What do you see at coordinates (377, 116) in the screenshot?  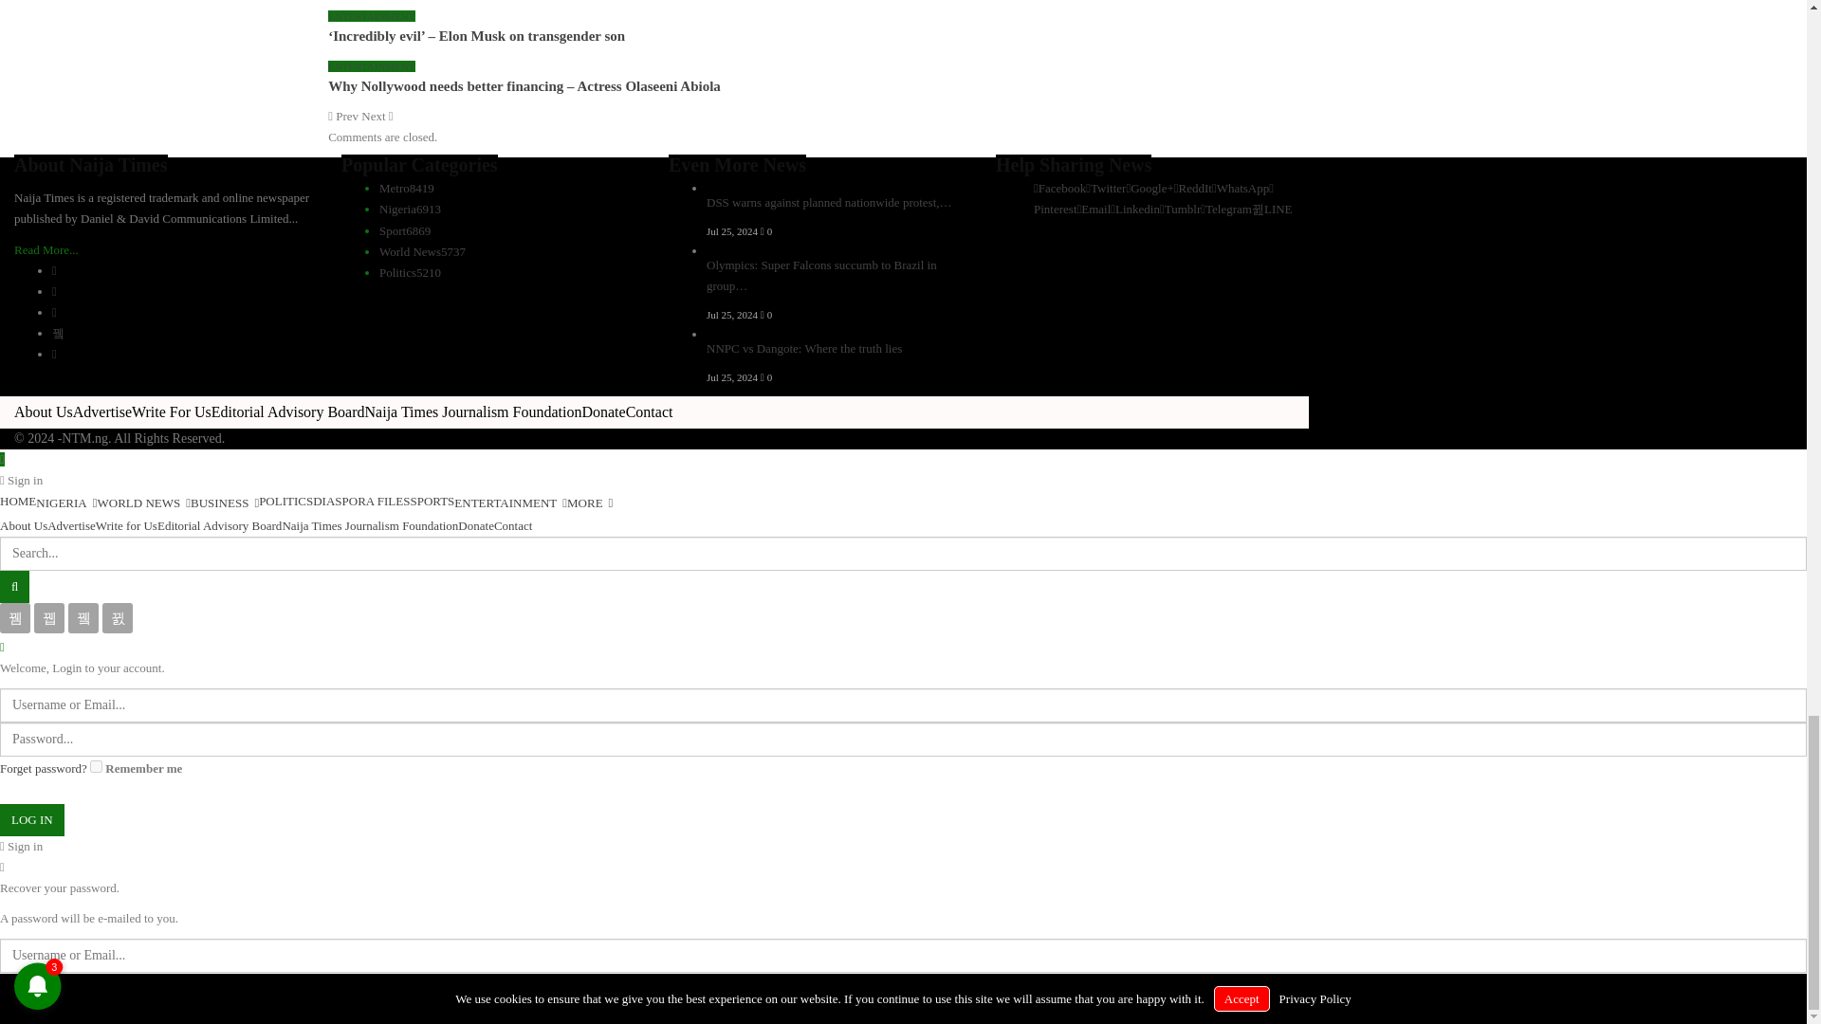 I see `Next` at bounding box center [377, 116].